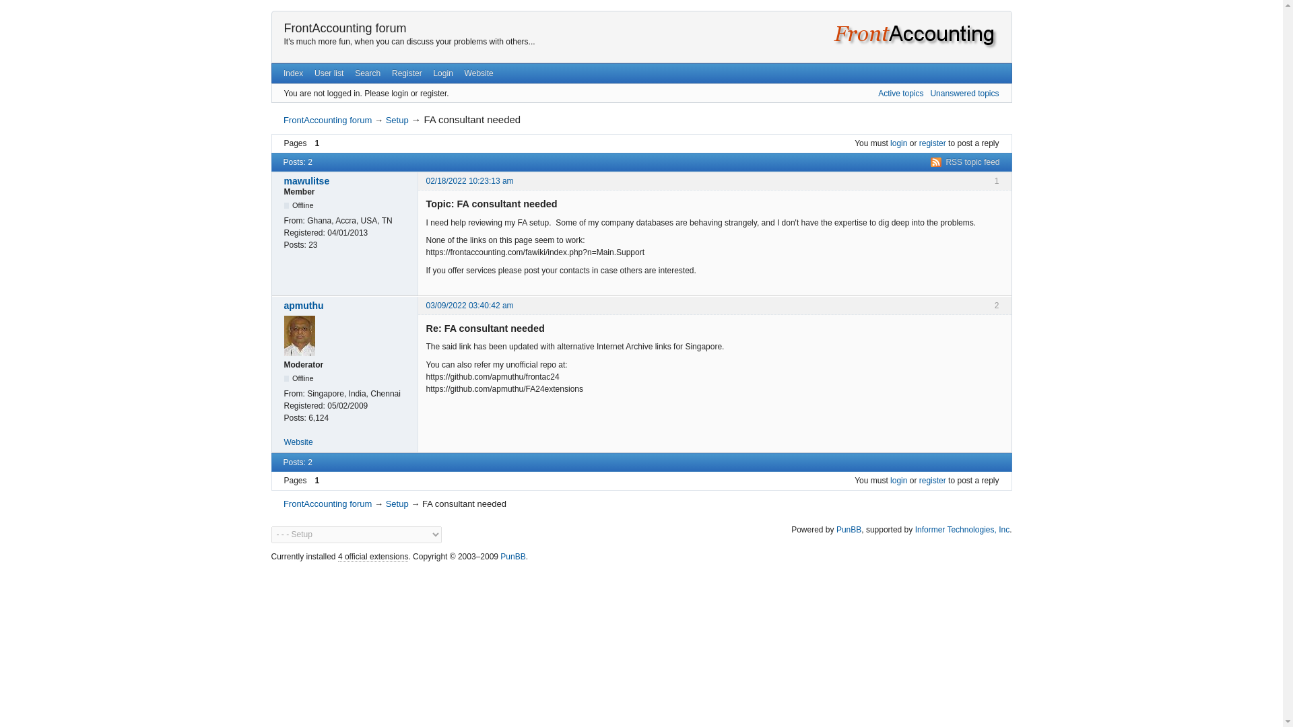 The height and width of the screenshot is (727, 1293). What do you see at coordinates (640, 596) in the screenshot?
I see `Advertisement` at bounding box center [640, 596].